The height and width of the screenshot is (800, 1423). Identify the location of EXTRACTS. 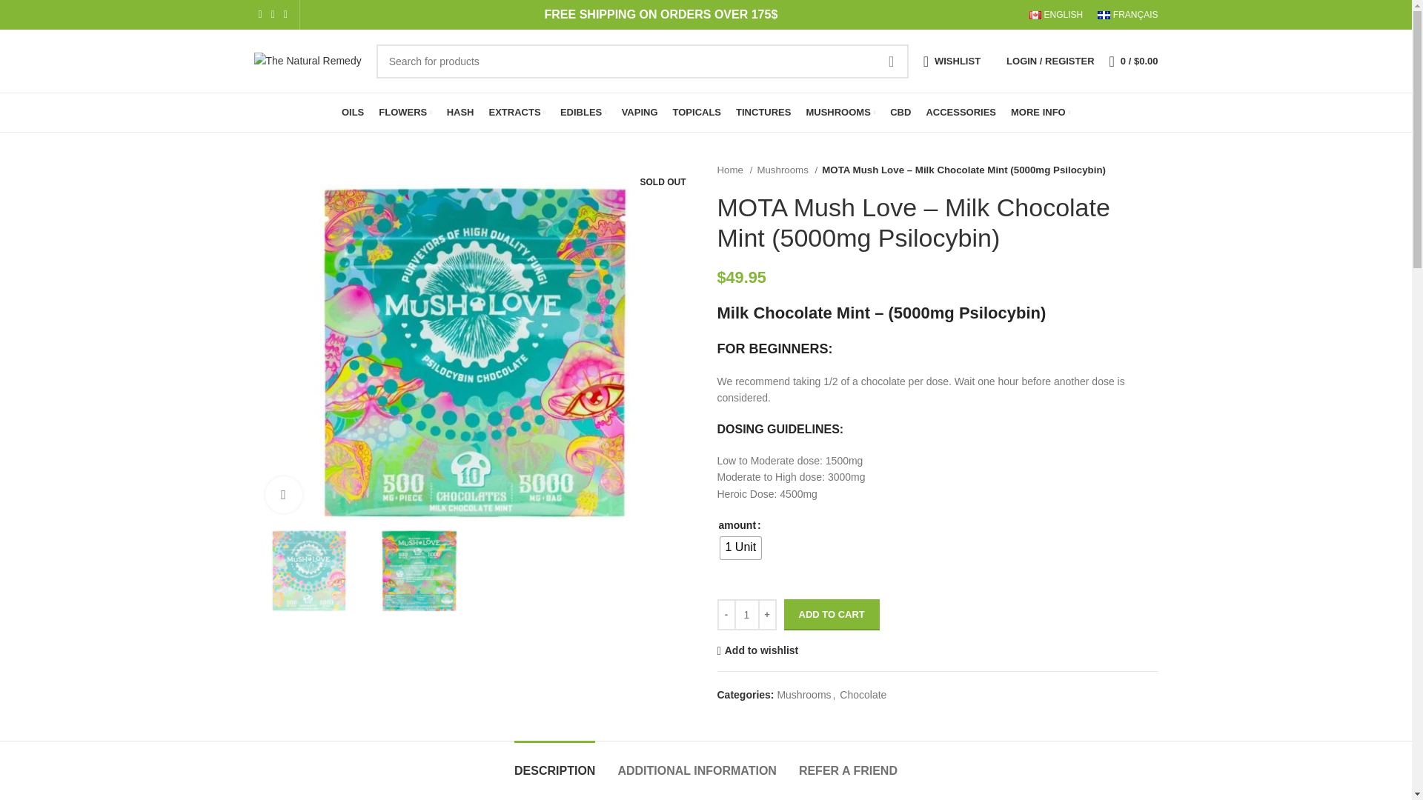
(517, 112).